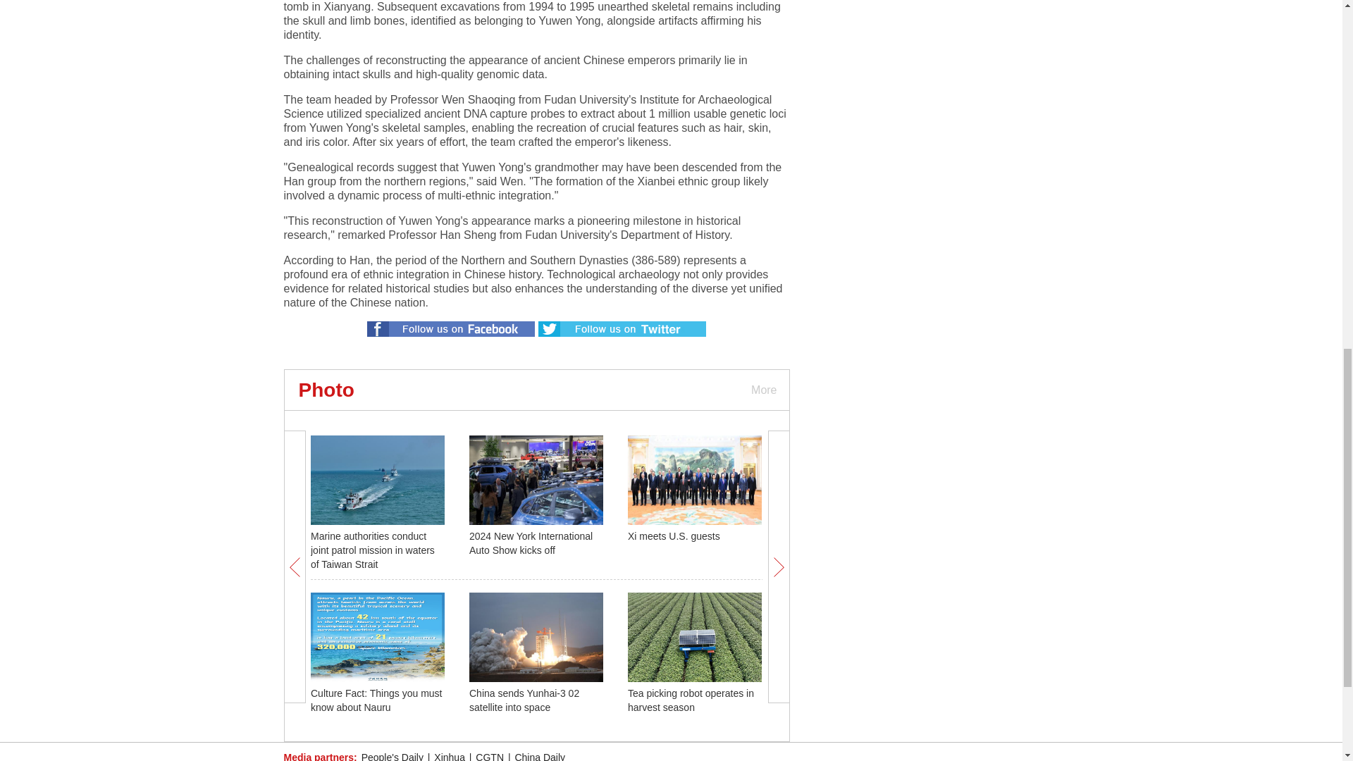 The image size is (1353, 761). I want to click on China sends Yunhai-3 02 satellite into space, so click(524, 700).